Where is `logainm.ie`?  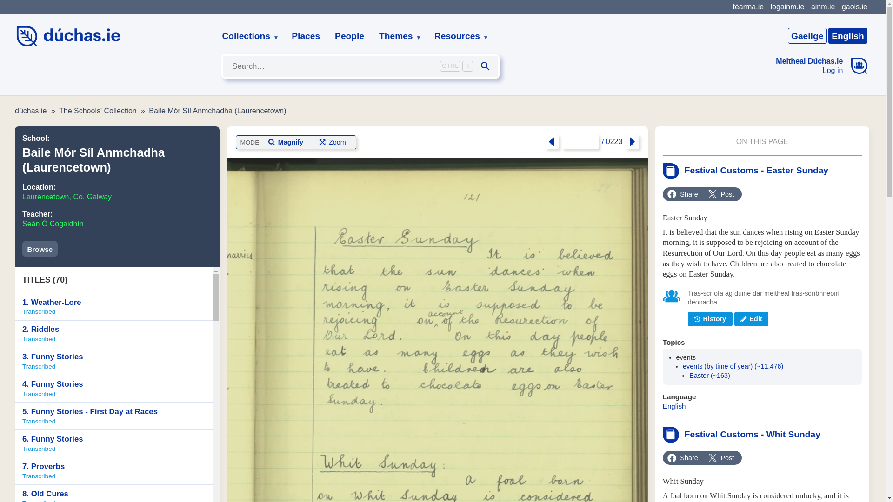 logainm.ie is located at coordinates (306, 36).